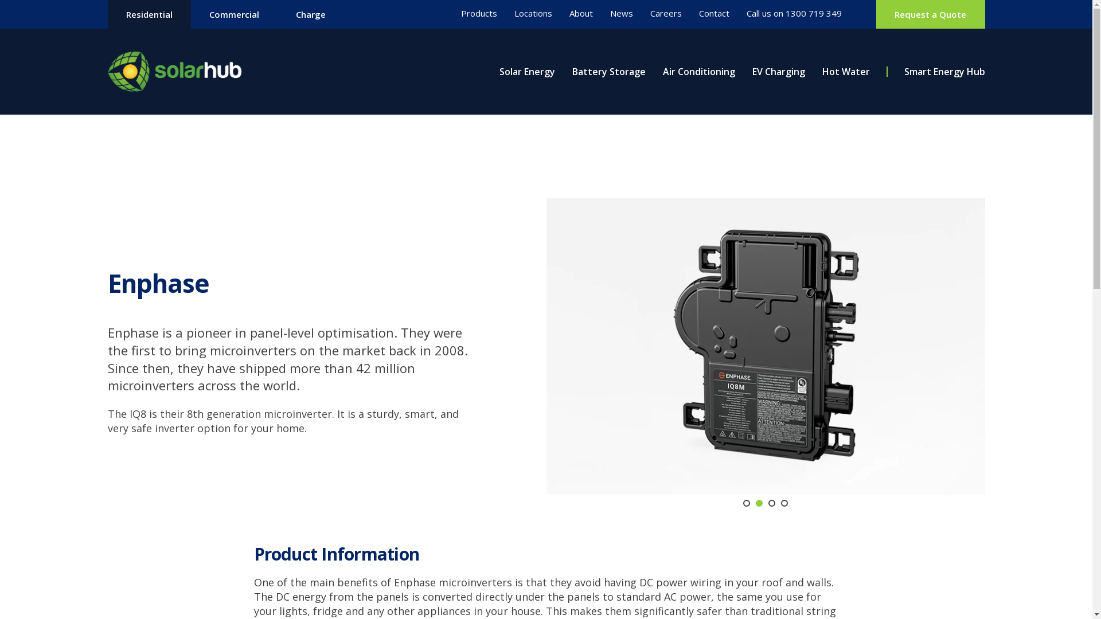  Describe the element at coordinates (234, 14) in the screenshot. I see `Commercial` at that location.